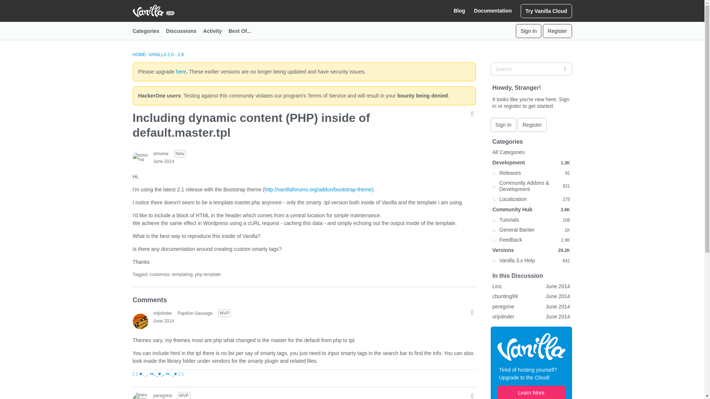 The height and width of the screenshot is (399, 710). Describe the element at coordinates (180, 154) in the screenshot. I see `New` at that location.